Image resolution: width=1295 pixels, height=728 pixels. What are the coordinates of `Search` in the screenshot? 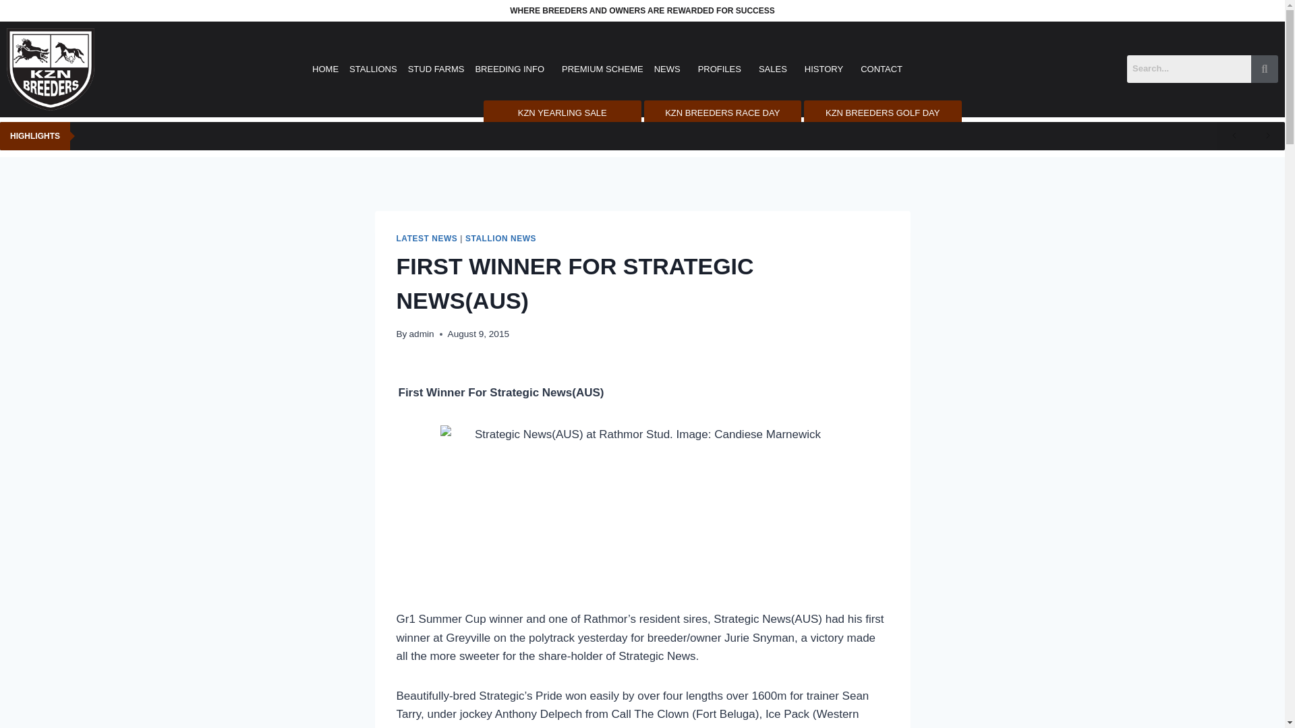 It's located at (1188, 69).